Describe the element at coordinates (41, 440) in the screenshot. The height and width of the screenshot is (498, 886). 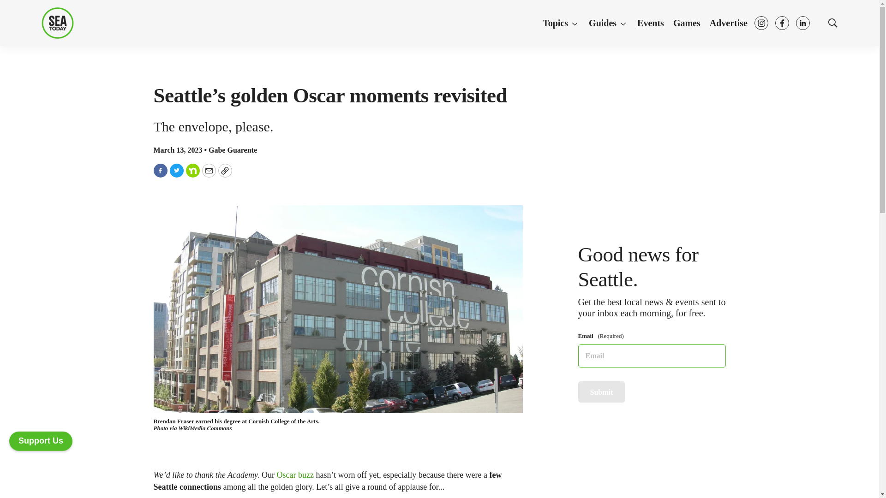
I see `Add` at that location.